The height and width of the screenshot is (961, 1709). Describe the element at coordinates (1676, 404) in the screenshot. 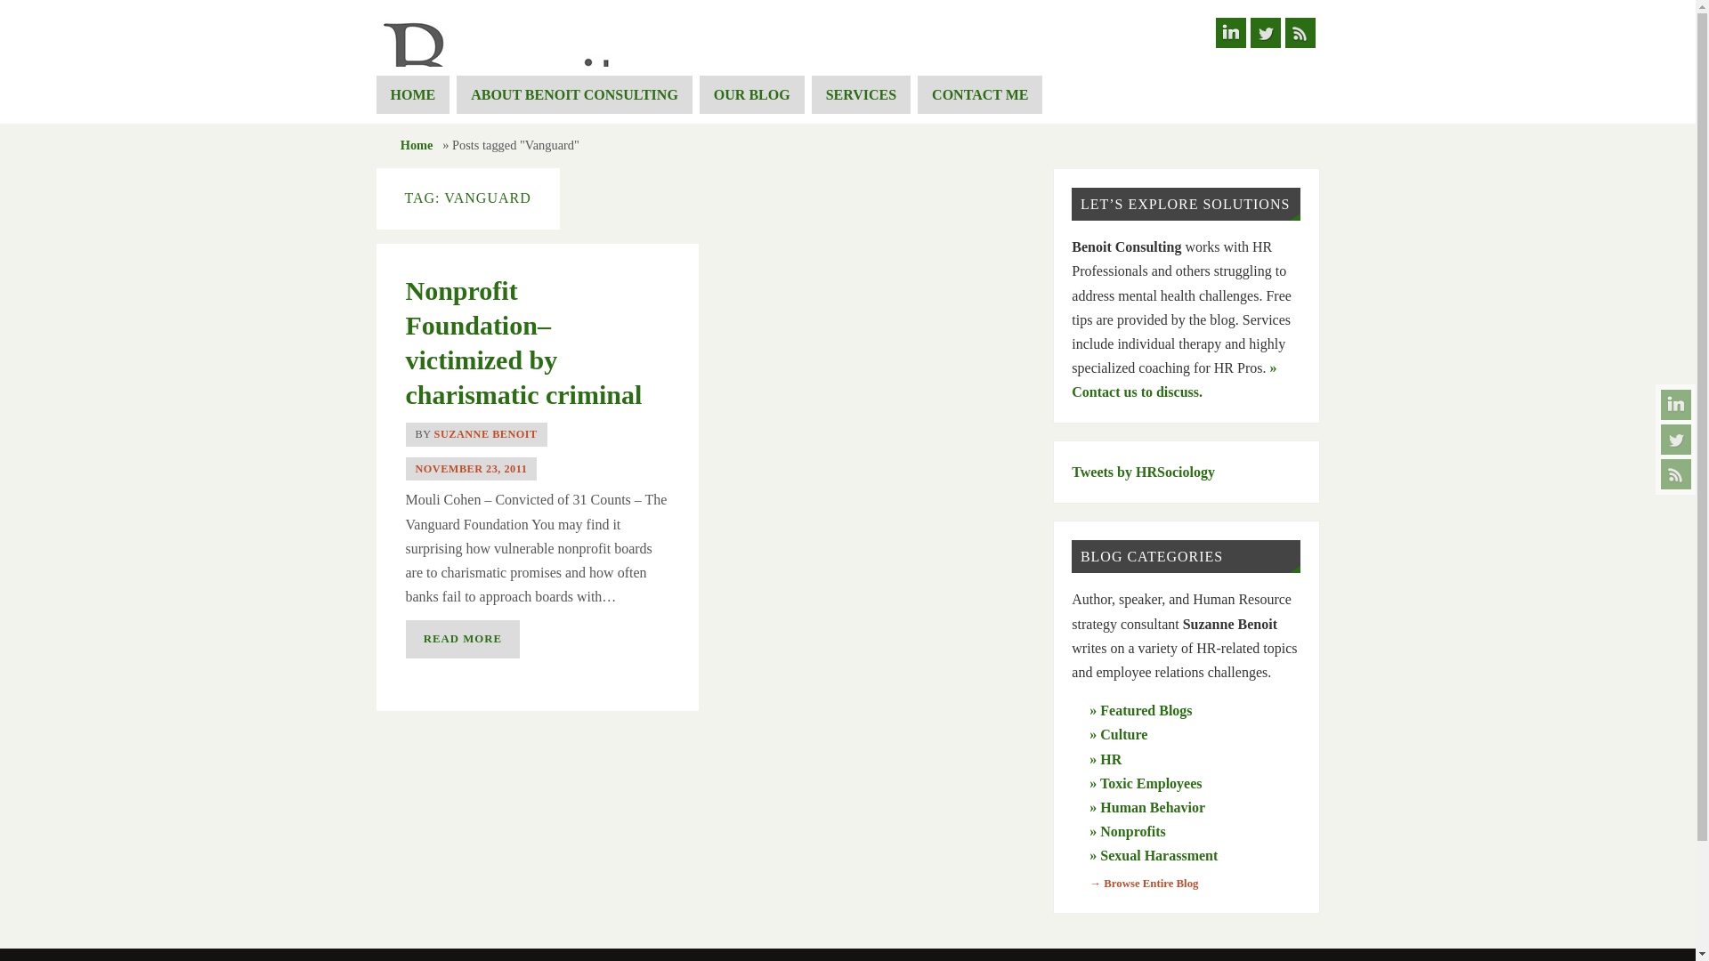

I see `LinkedIn` at that location.